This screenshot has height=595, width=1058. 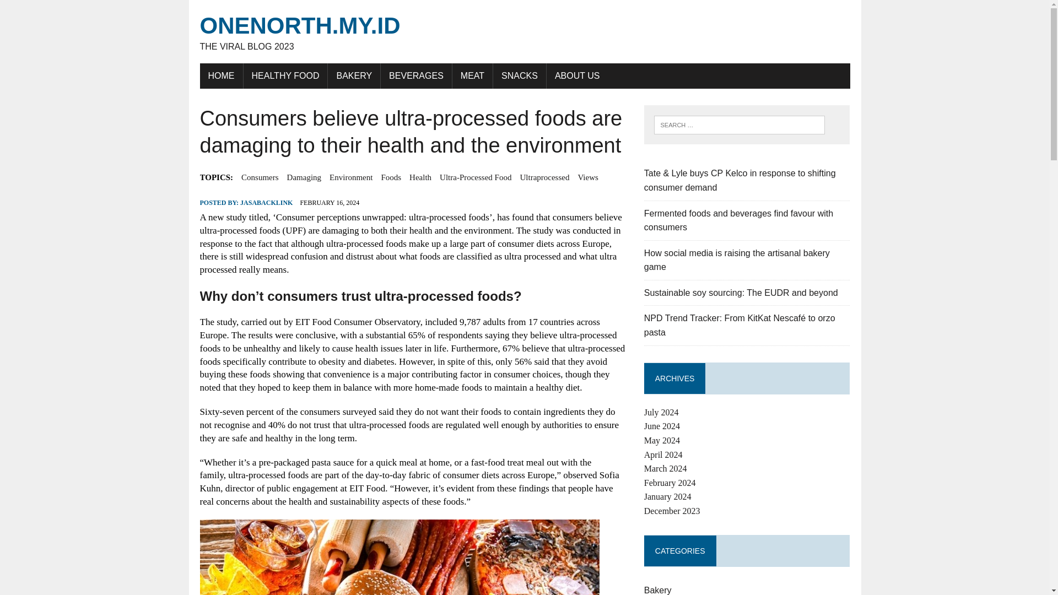 I want to click on Fermented foods and beverages find favour with consumers, so click(x=738, y=220).